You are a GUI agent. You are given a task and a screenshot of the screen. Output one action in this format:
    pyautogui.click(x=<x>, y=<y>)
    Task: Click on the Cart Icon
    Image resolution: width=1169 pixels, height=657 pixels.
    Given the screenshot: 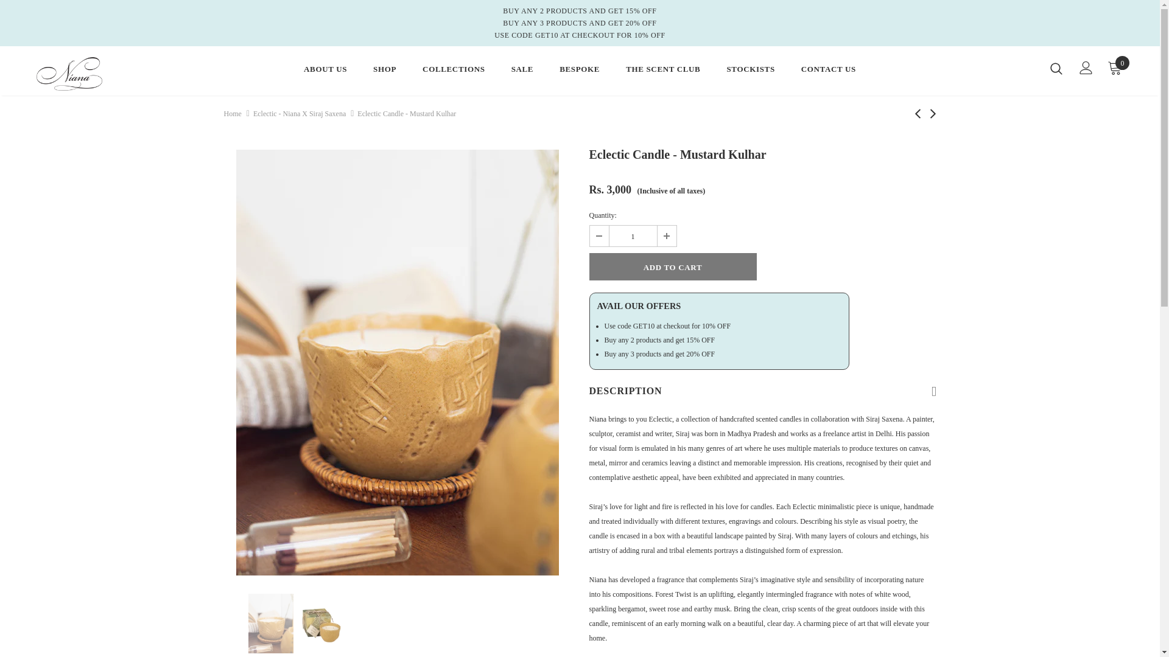 What is the action you would take?
    pyautogui.click(x=1114, y=68)
    